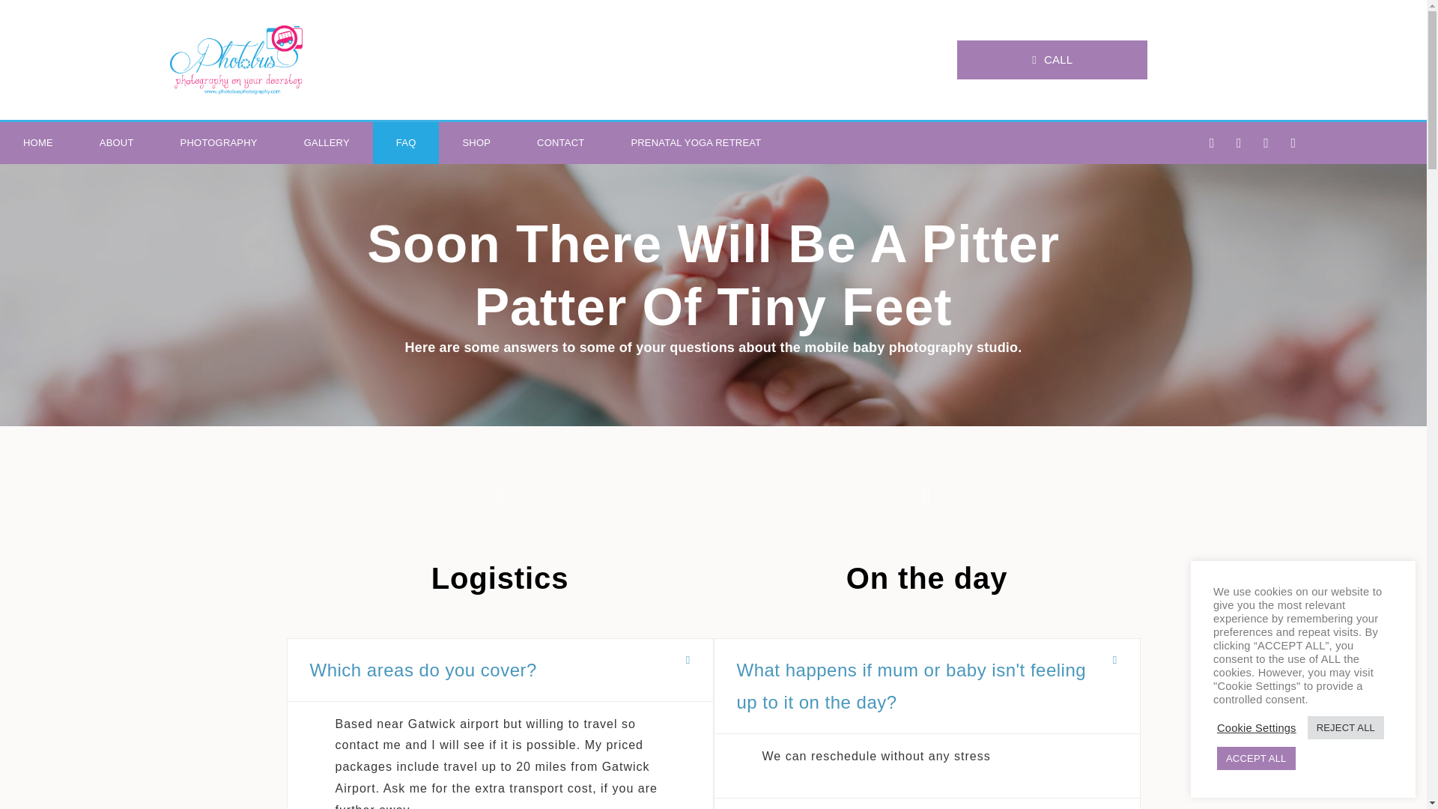  Describe the element at coordinates (1061, 56) in the screenshot. I see `CALL` at that location.